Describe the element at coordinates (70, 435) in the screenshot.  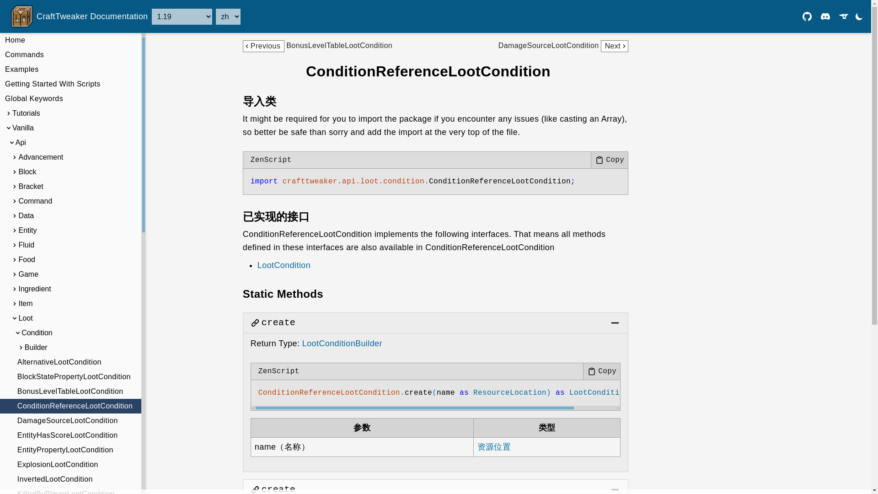
I see `EntityHasScoreLootCondition` at that location.